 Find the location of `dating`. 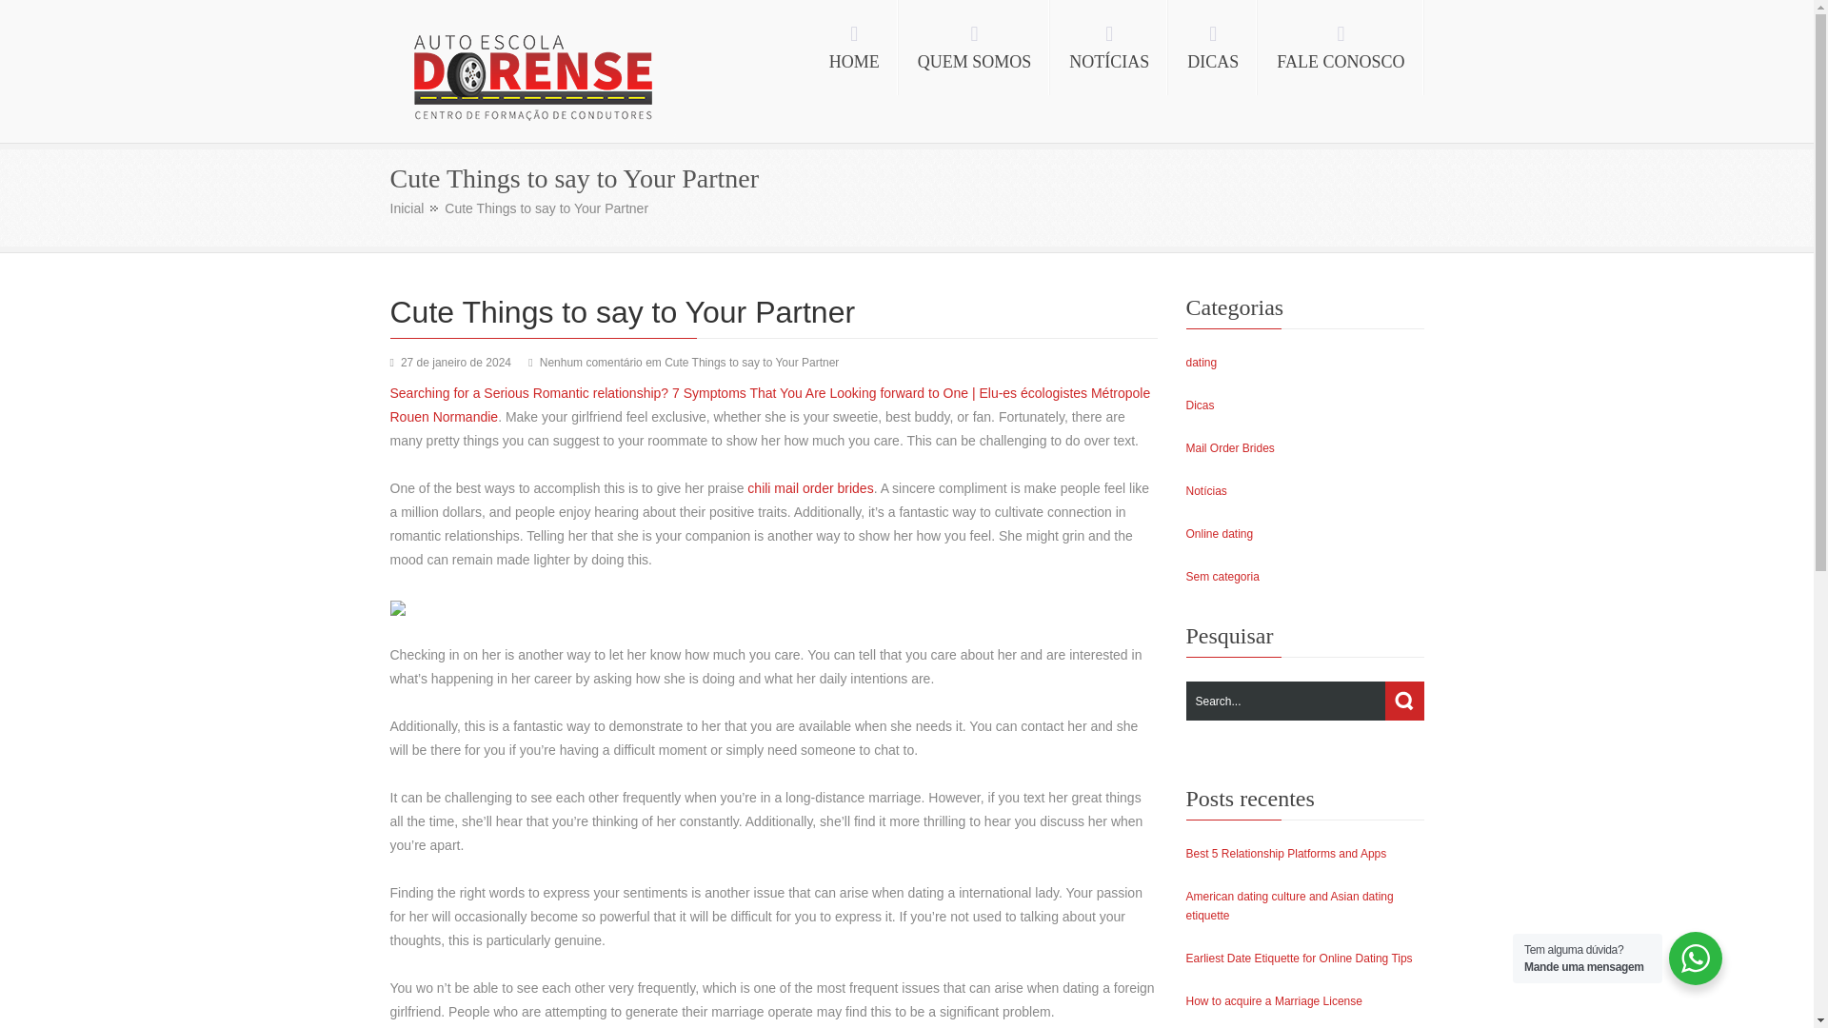

dating is located at coordinates (1202, 362).